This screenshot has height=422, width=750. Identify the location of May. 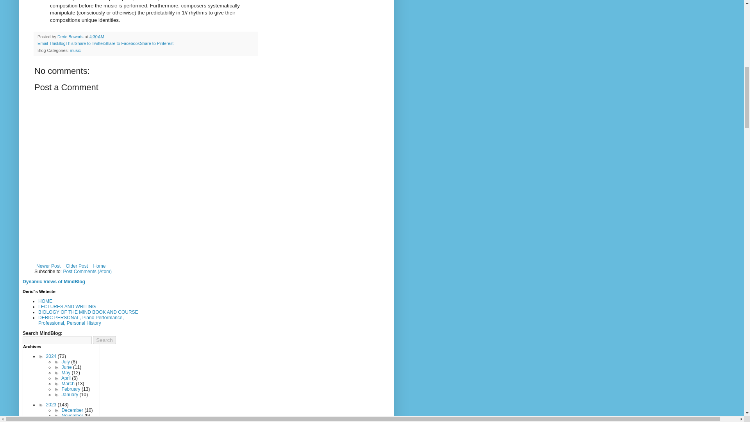
(66, 373).